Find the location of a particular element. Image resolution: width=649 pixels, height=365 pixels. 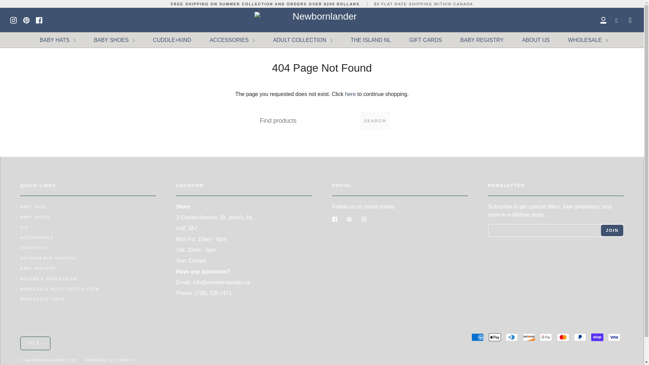

BABY HATS is located at coordinates (57, 40).